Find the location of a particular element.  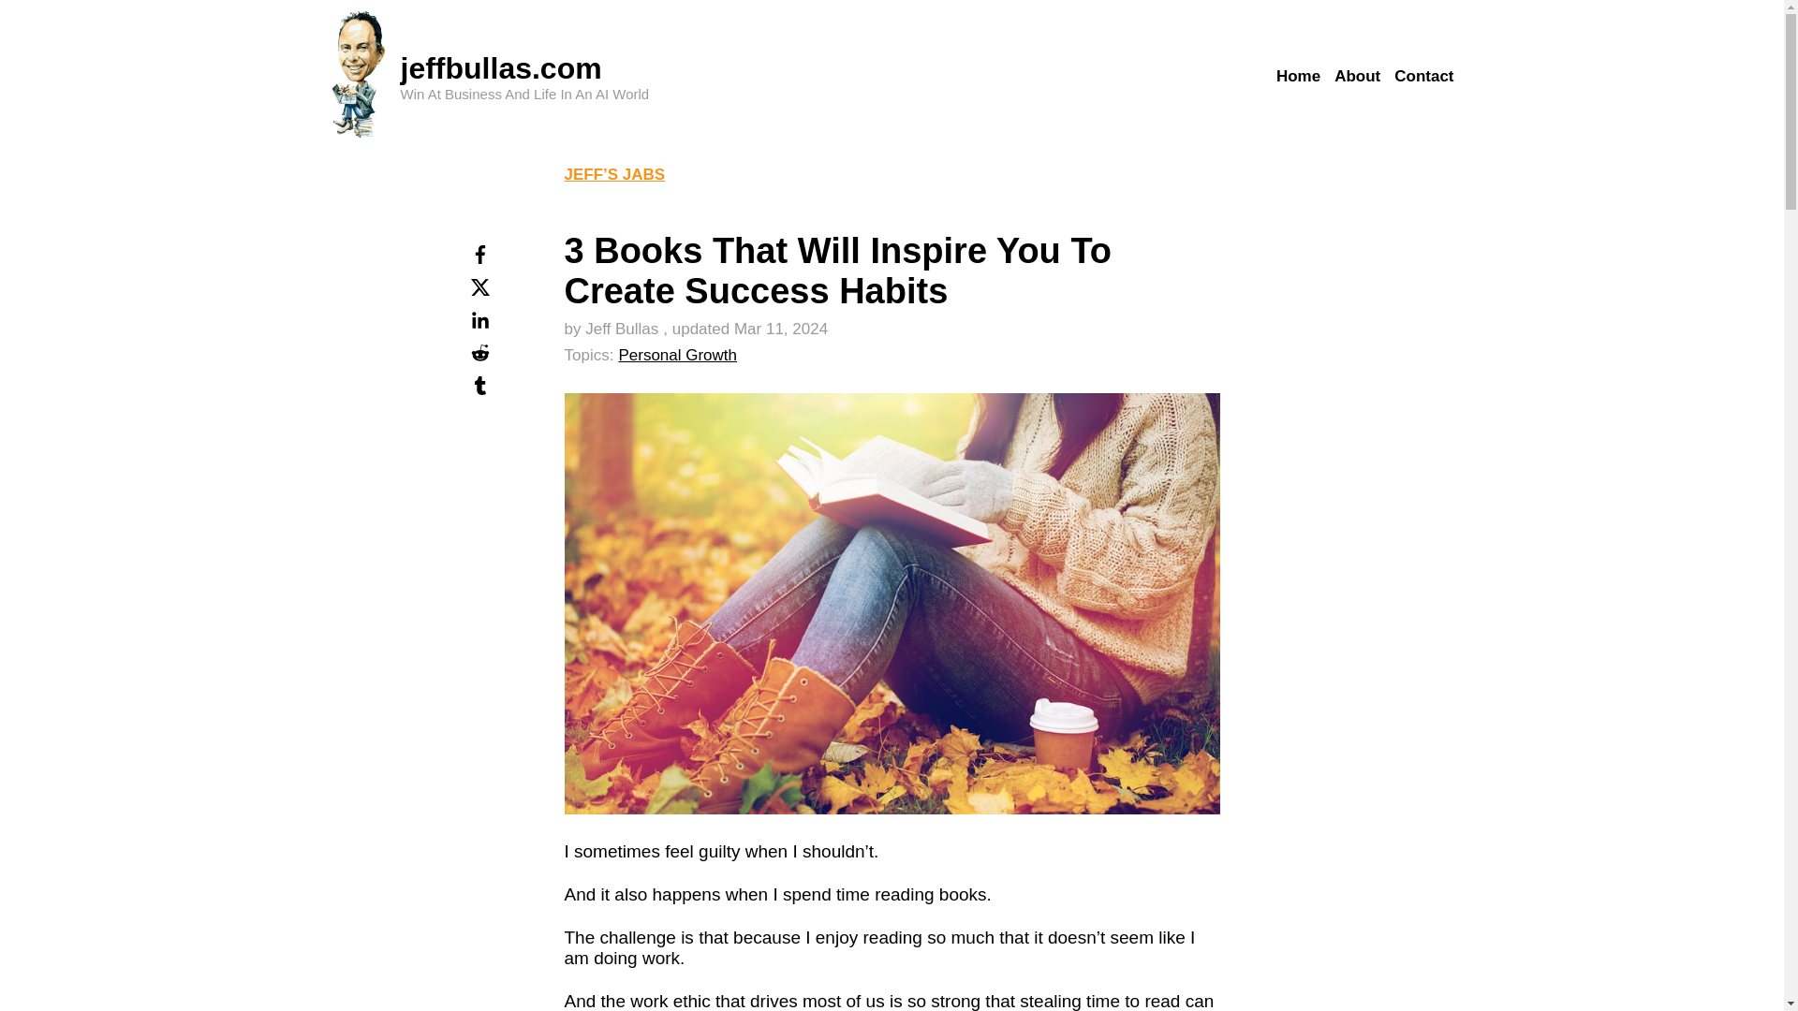

Contact is located at coordinates (1423, 77).